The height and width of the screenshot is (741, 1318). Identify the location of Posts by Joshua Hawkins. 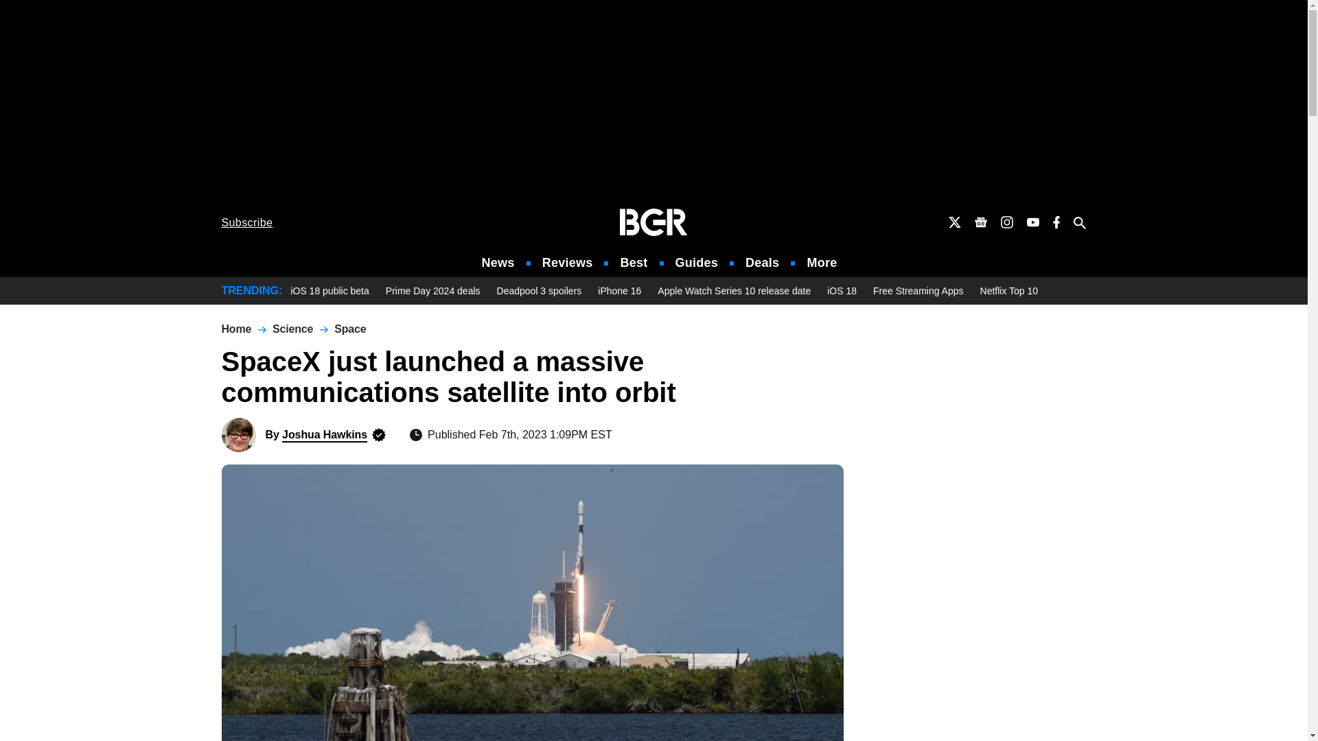
(324, 434).